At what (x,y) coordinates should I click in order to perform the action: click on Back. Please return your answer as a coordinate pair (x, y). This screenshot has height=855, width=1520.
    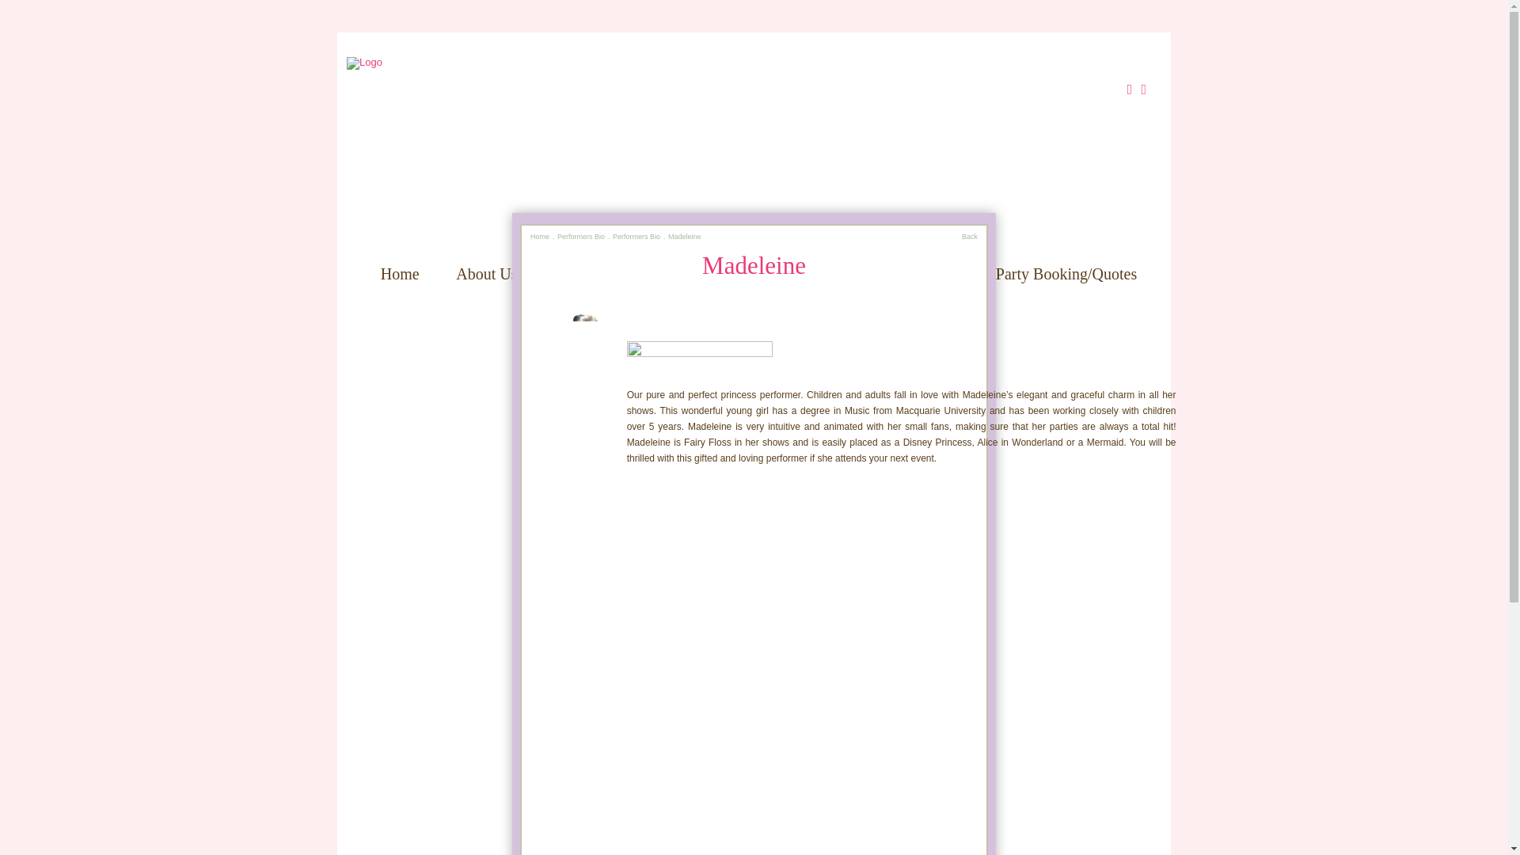
    Looking at the image, I should click on (969, 236).